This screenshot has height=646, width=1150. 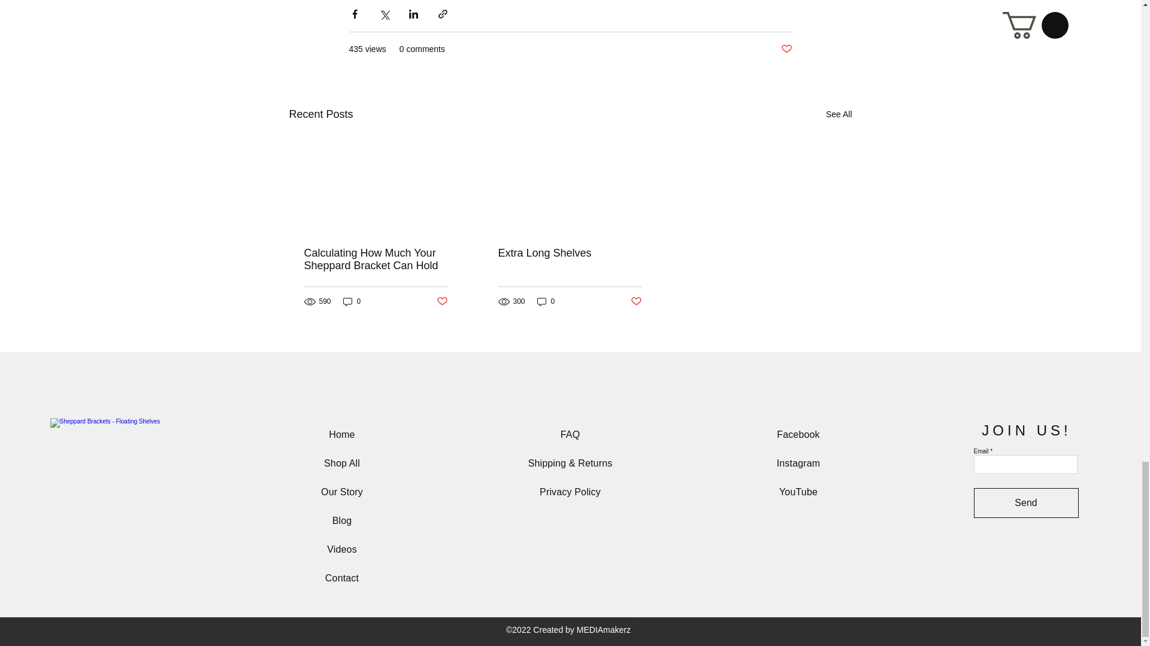 What do you see at coordinates (786, 49) in the screenshot?
I see `Post not marked as liked` at bounding box center [786, 49].